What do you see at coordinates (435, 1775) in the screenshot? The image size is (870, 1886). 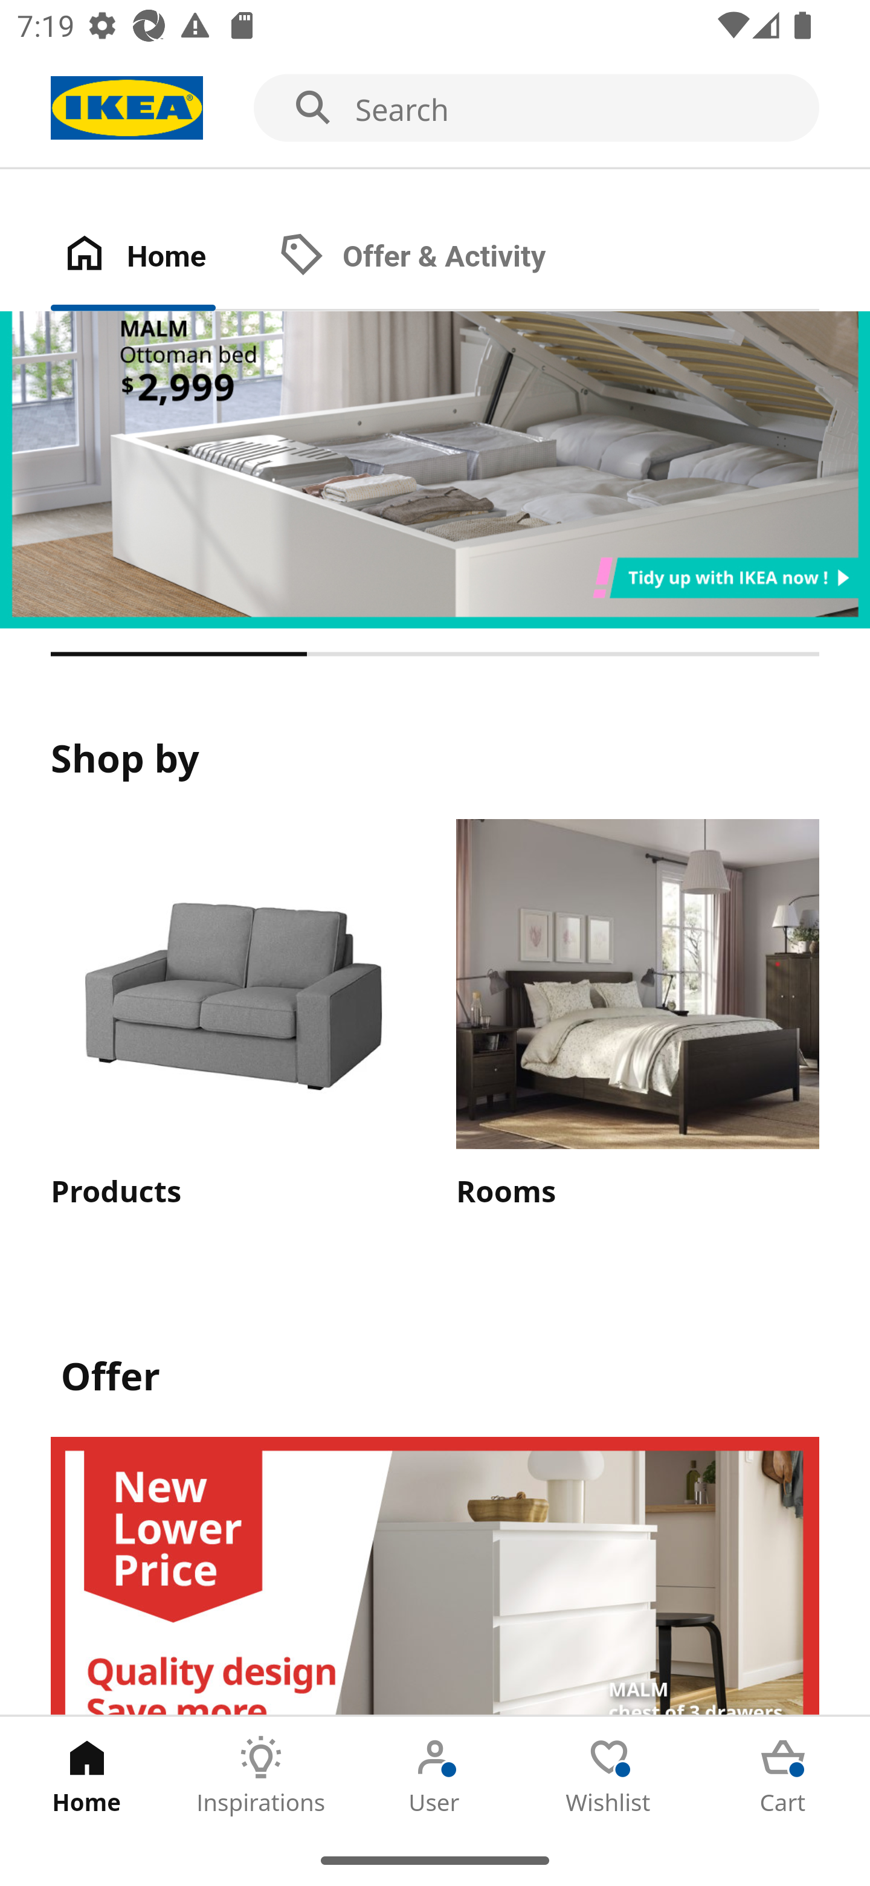 I see `User
Tab 3 of 5` at bounding box center [435, 1775].